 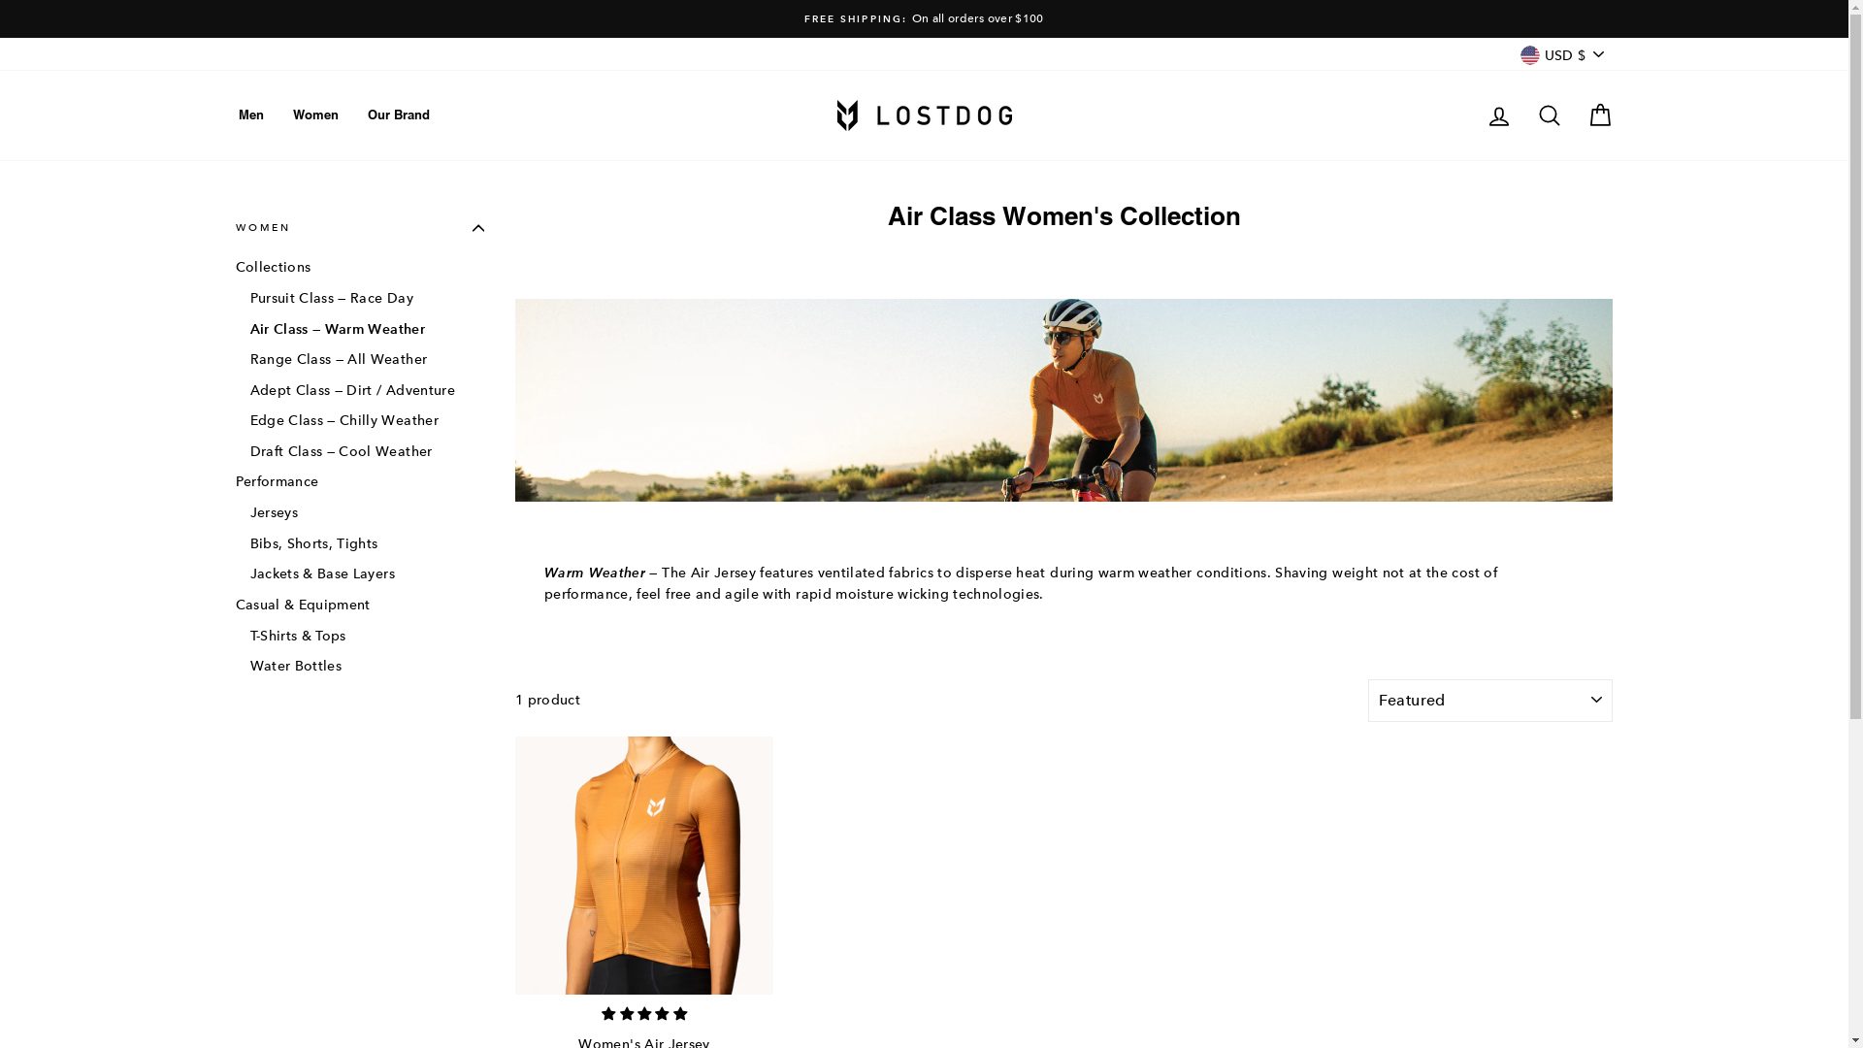 I want to click on Bibs, Shorts, Tights, so click(x=367, y=543).